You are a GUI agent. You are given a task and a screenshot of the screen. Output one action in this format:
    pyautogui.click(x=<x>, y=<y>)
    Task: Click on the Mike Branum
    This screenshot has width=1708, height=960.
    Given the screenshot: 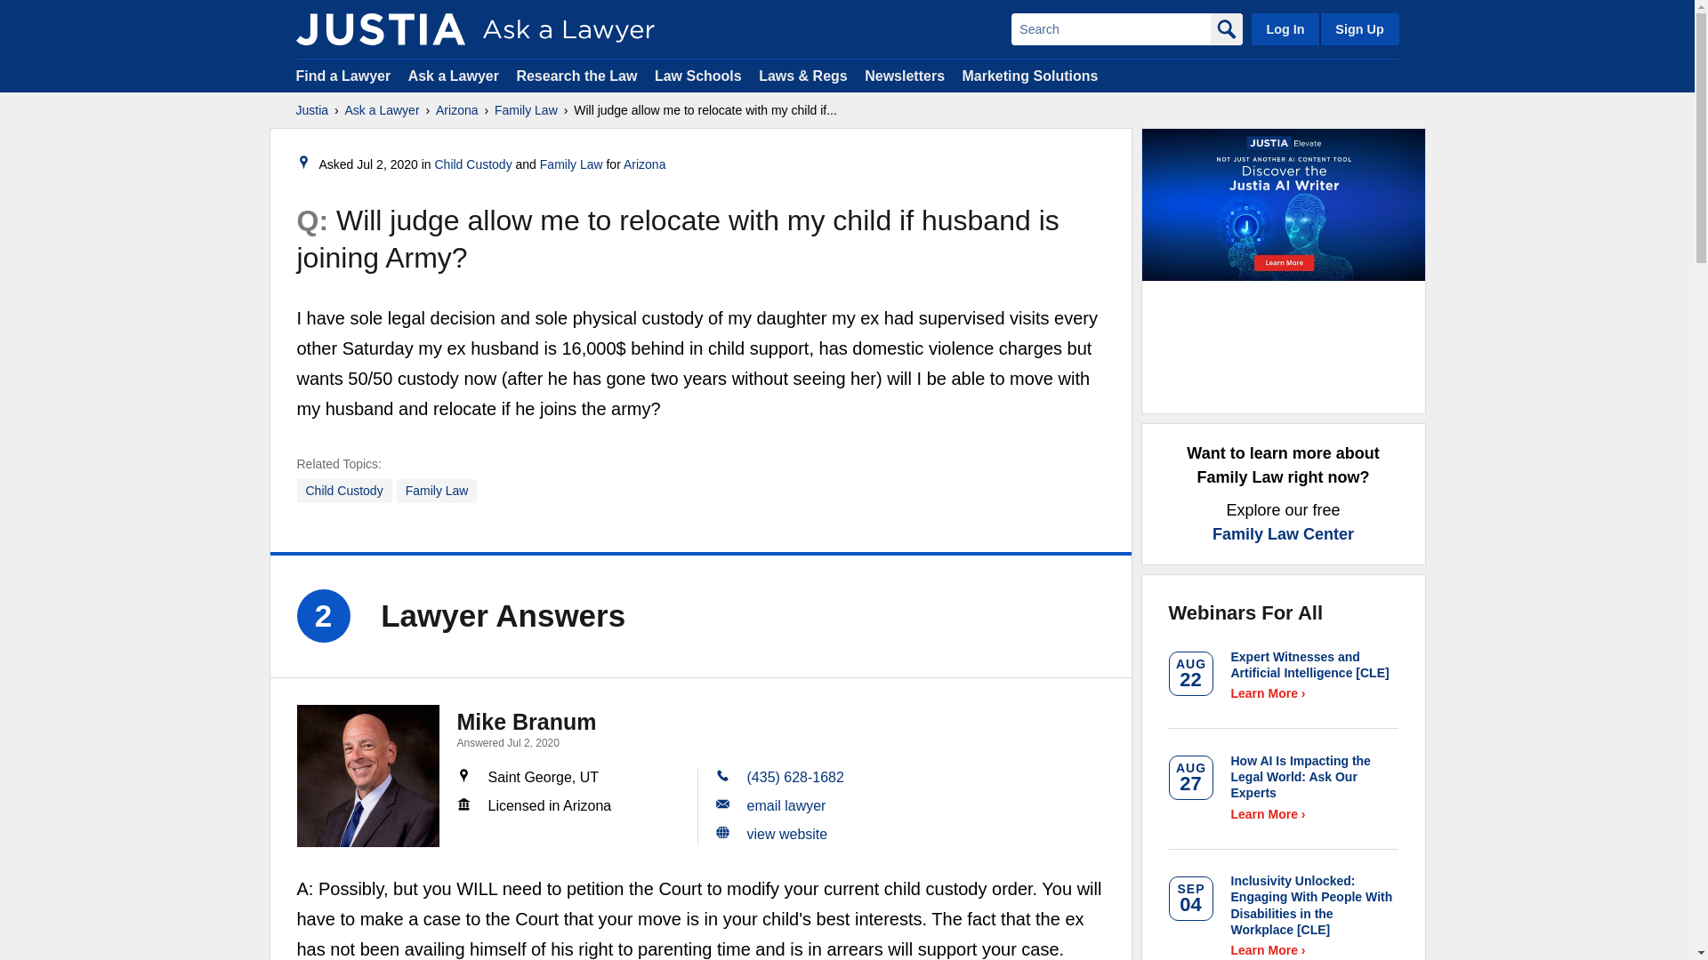 What is the action you would take?
    pyautogui.click(x=527, y=722)
    